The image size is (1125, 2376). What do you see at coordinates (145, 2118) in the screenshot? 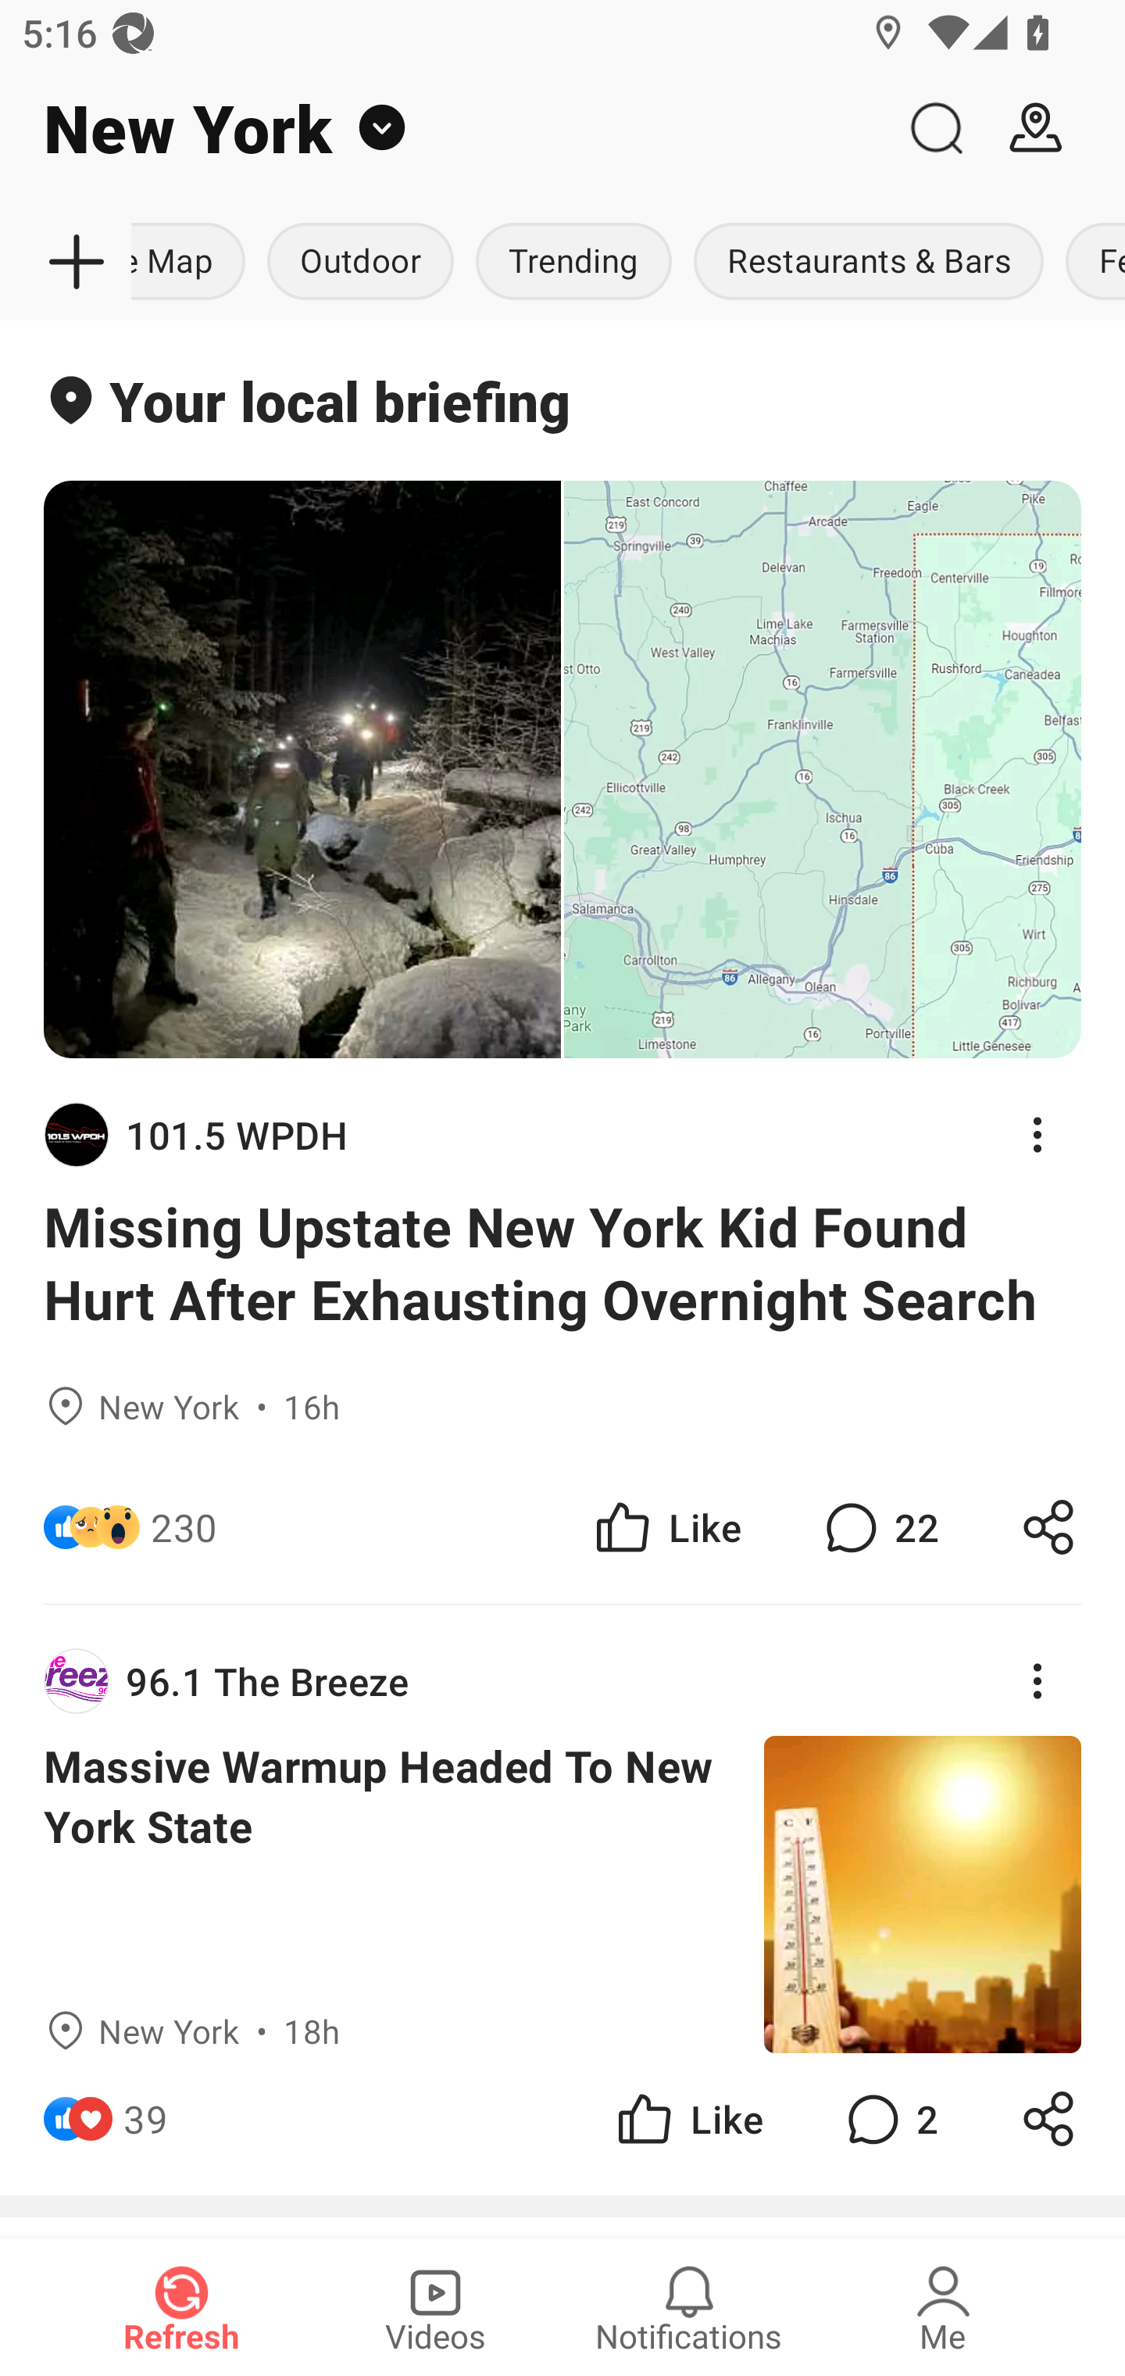
I see `39` at bounding box center [145, 2118].